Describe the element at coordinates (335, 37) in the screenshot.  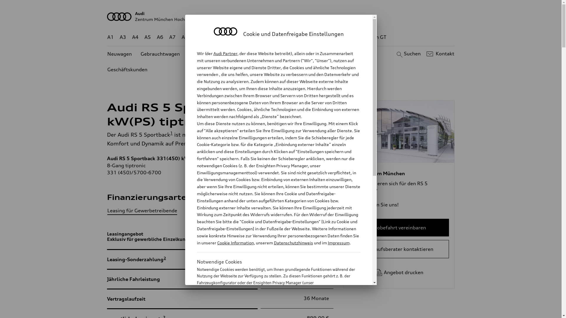
I see `RS` at that location.